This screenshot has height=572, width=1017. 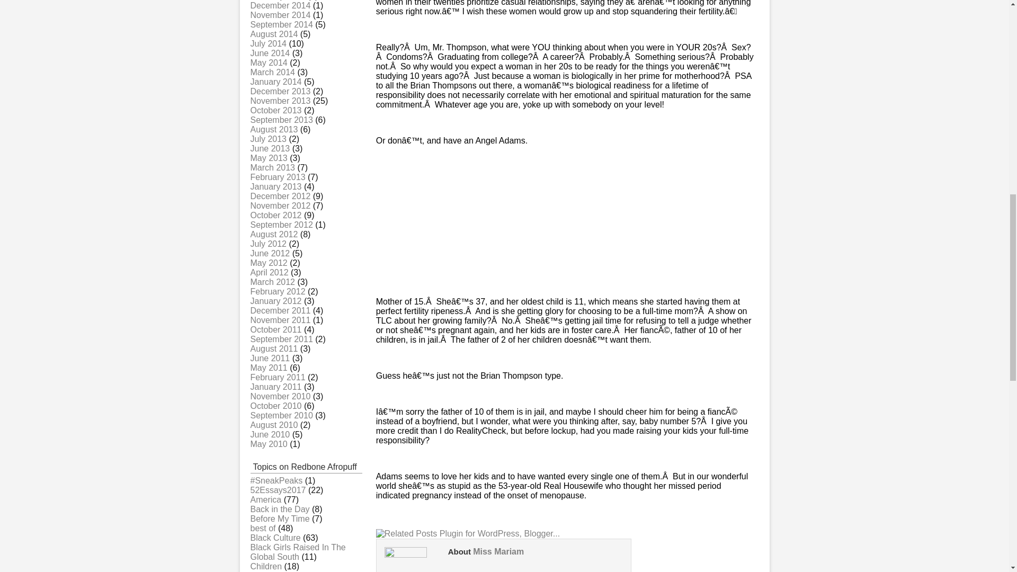 I want to click on December 2014, so click(x=280, y=5).